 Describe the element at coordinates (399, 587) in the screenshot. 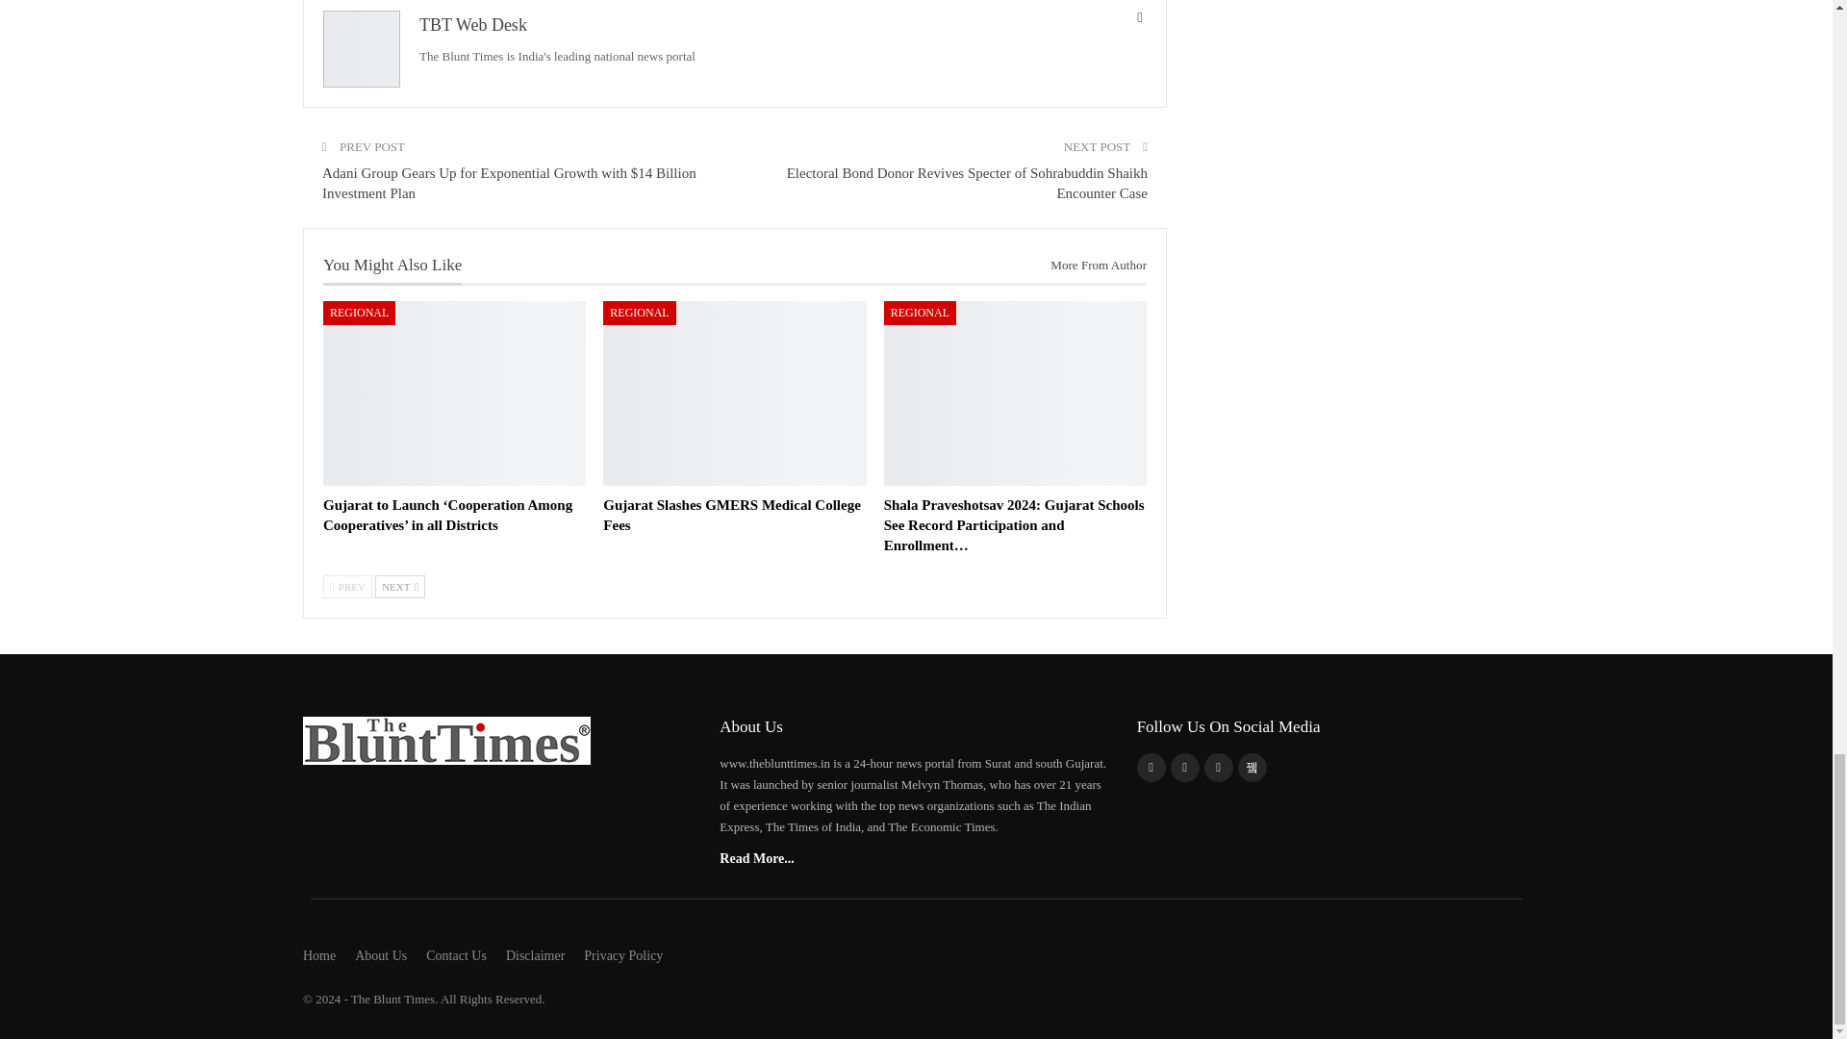

I see `Next` at that location.